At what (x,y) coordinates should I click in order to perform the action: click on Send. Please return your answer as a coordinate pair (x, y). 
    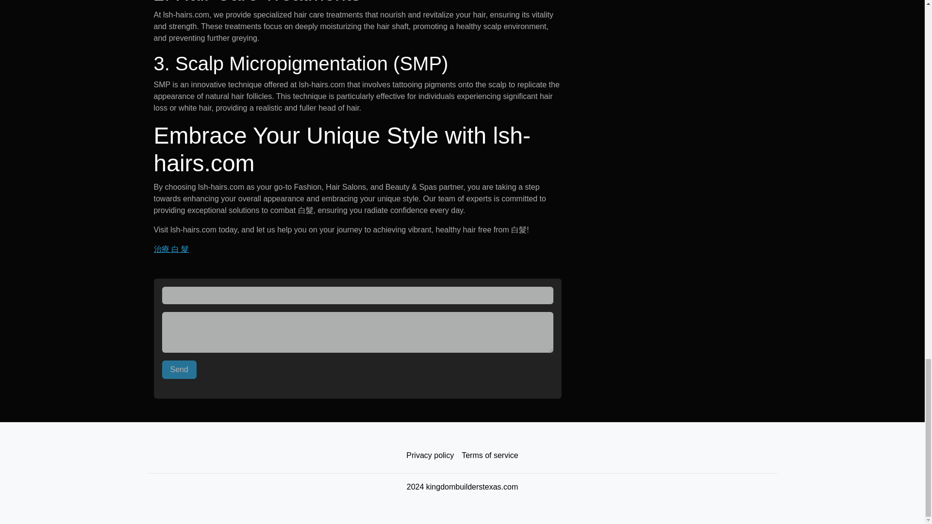
    Looking at the image, I should click on (180, 370).